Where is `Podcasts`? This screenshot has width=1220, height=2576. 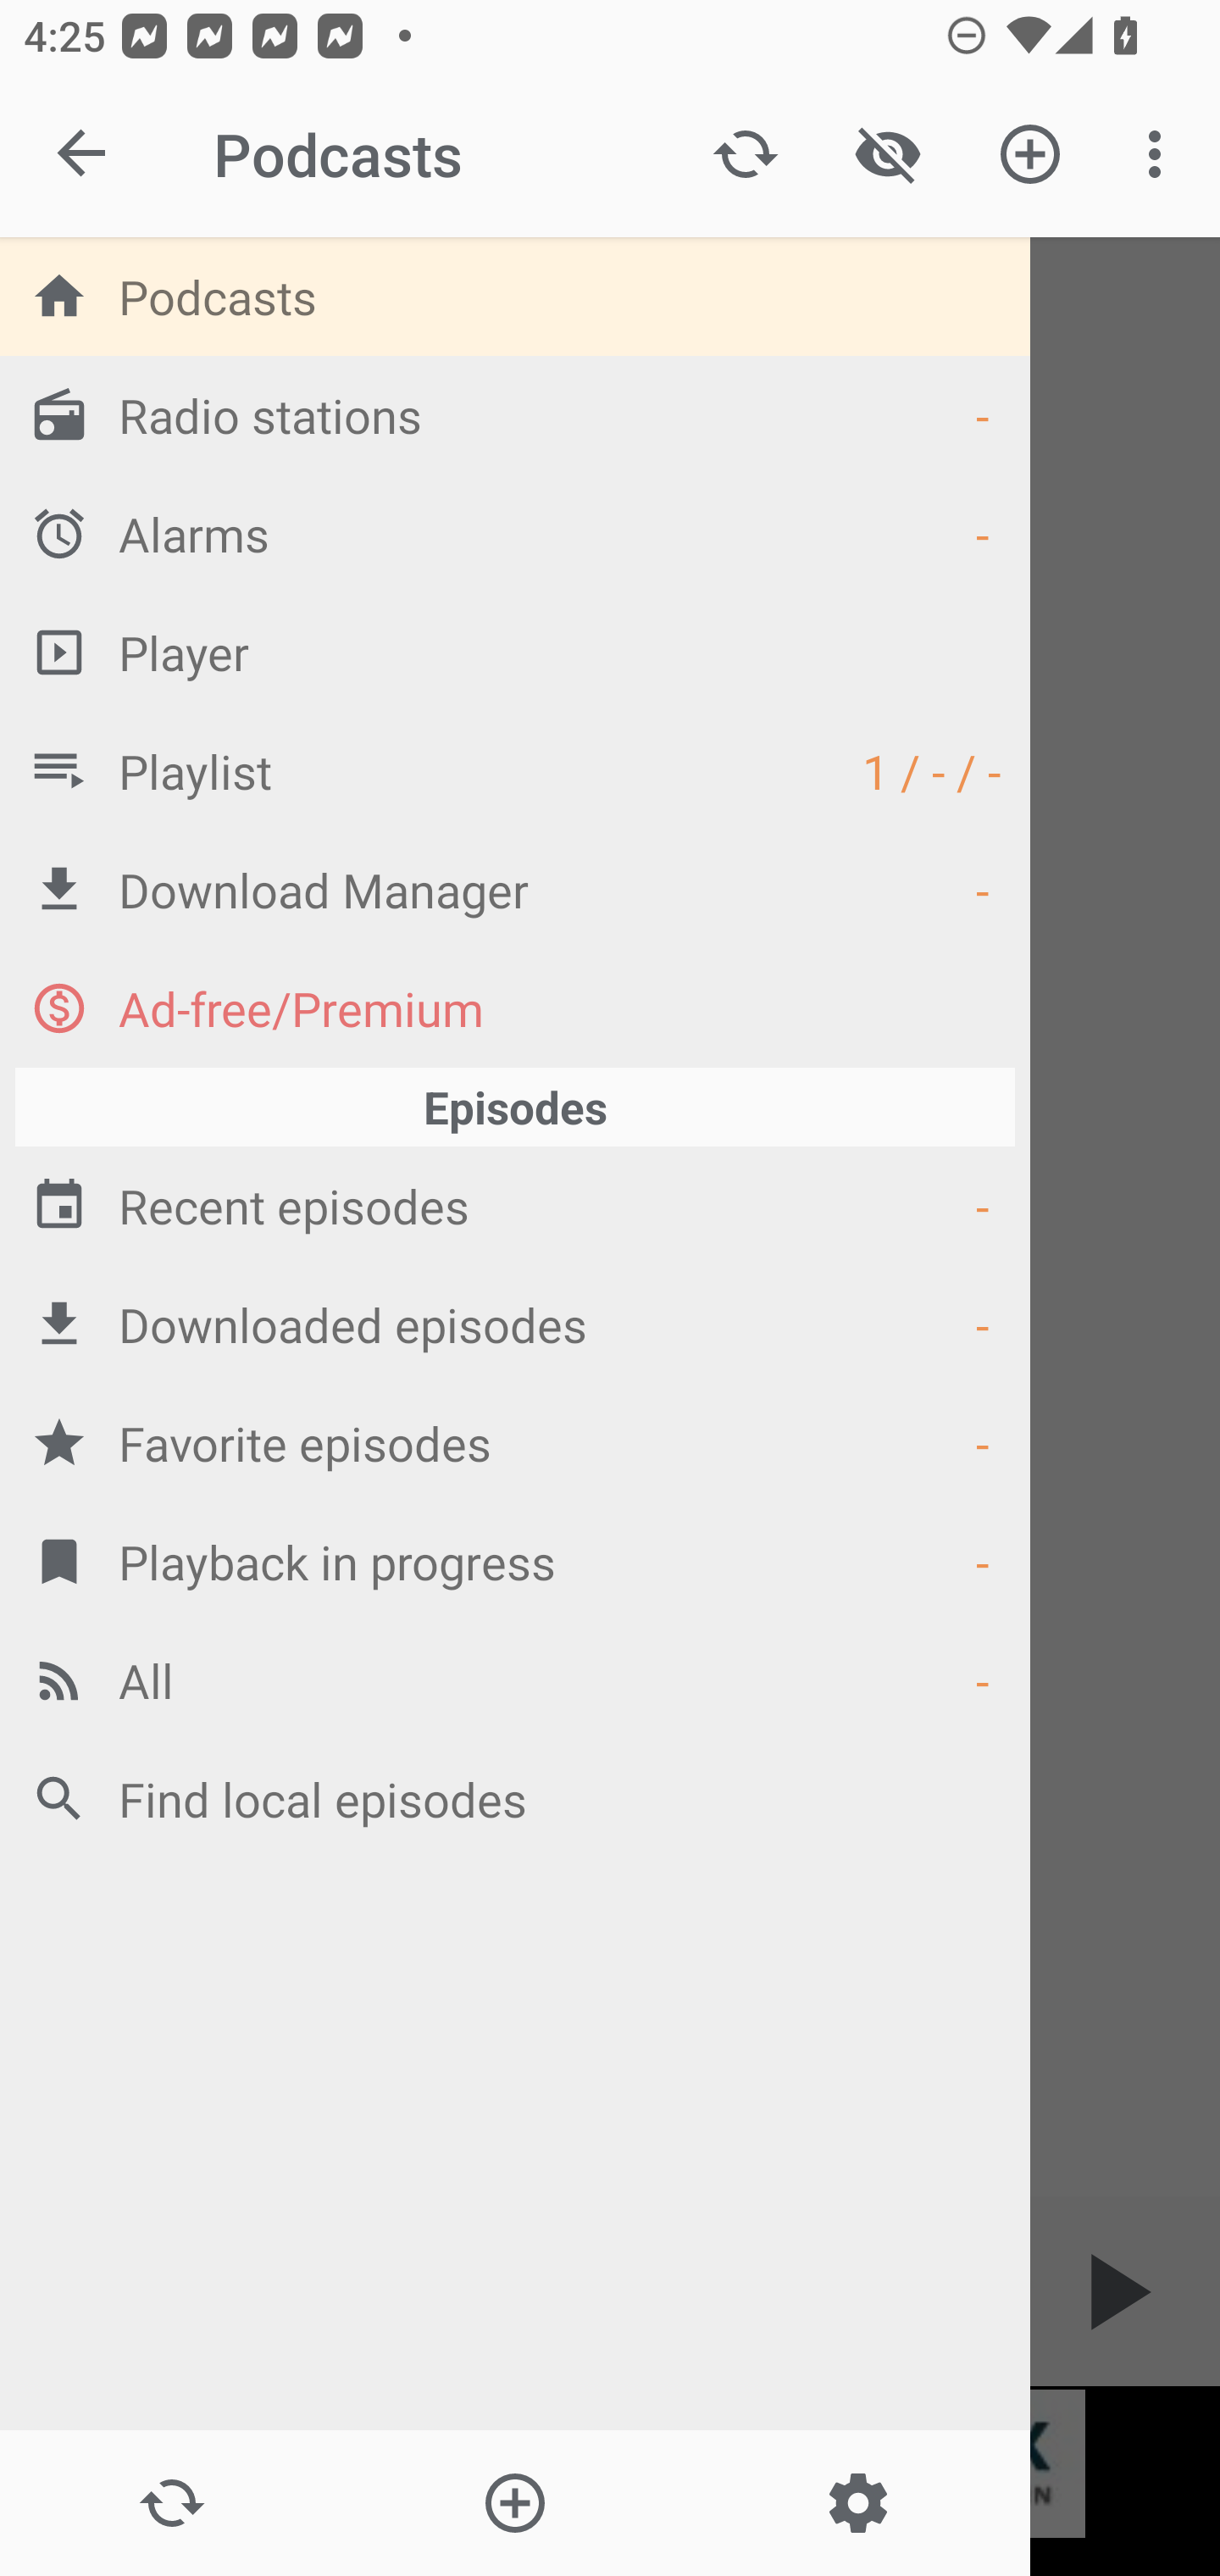 Podcasts is located at coordinates (515, 296).